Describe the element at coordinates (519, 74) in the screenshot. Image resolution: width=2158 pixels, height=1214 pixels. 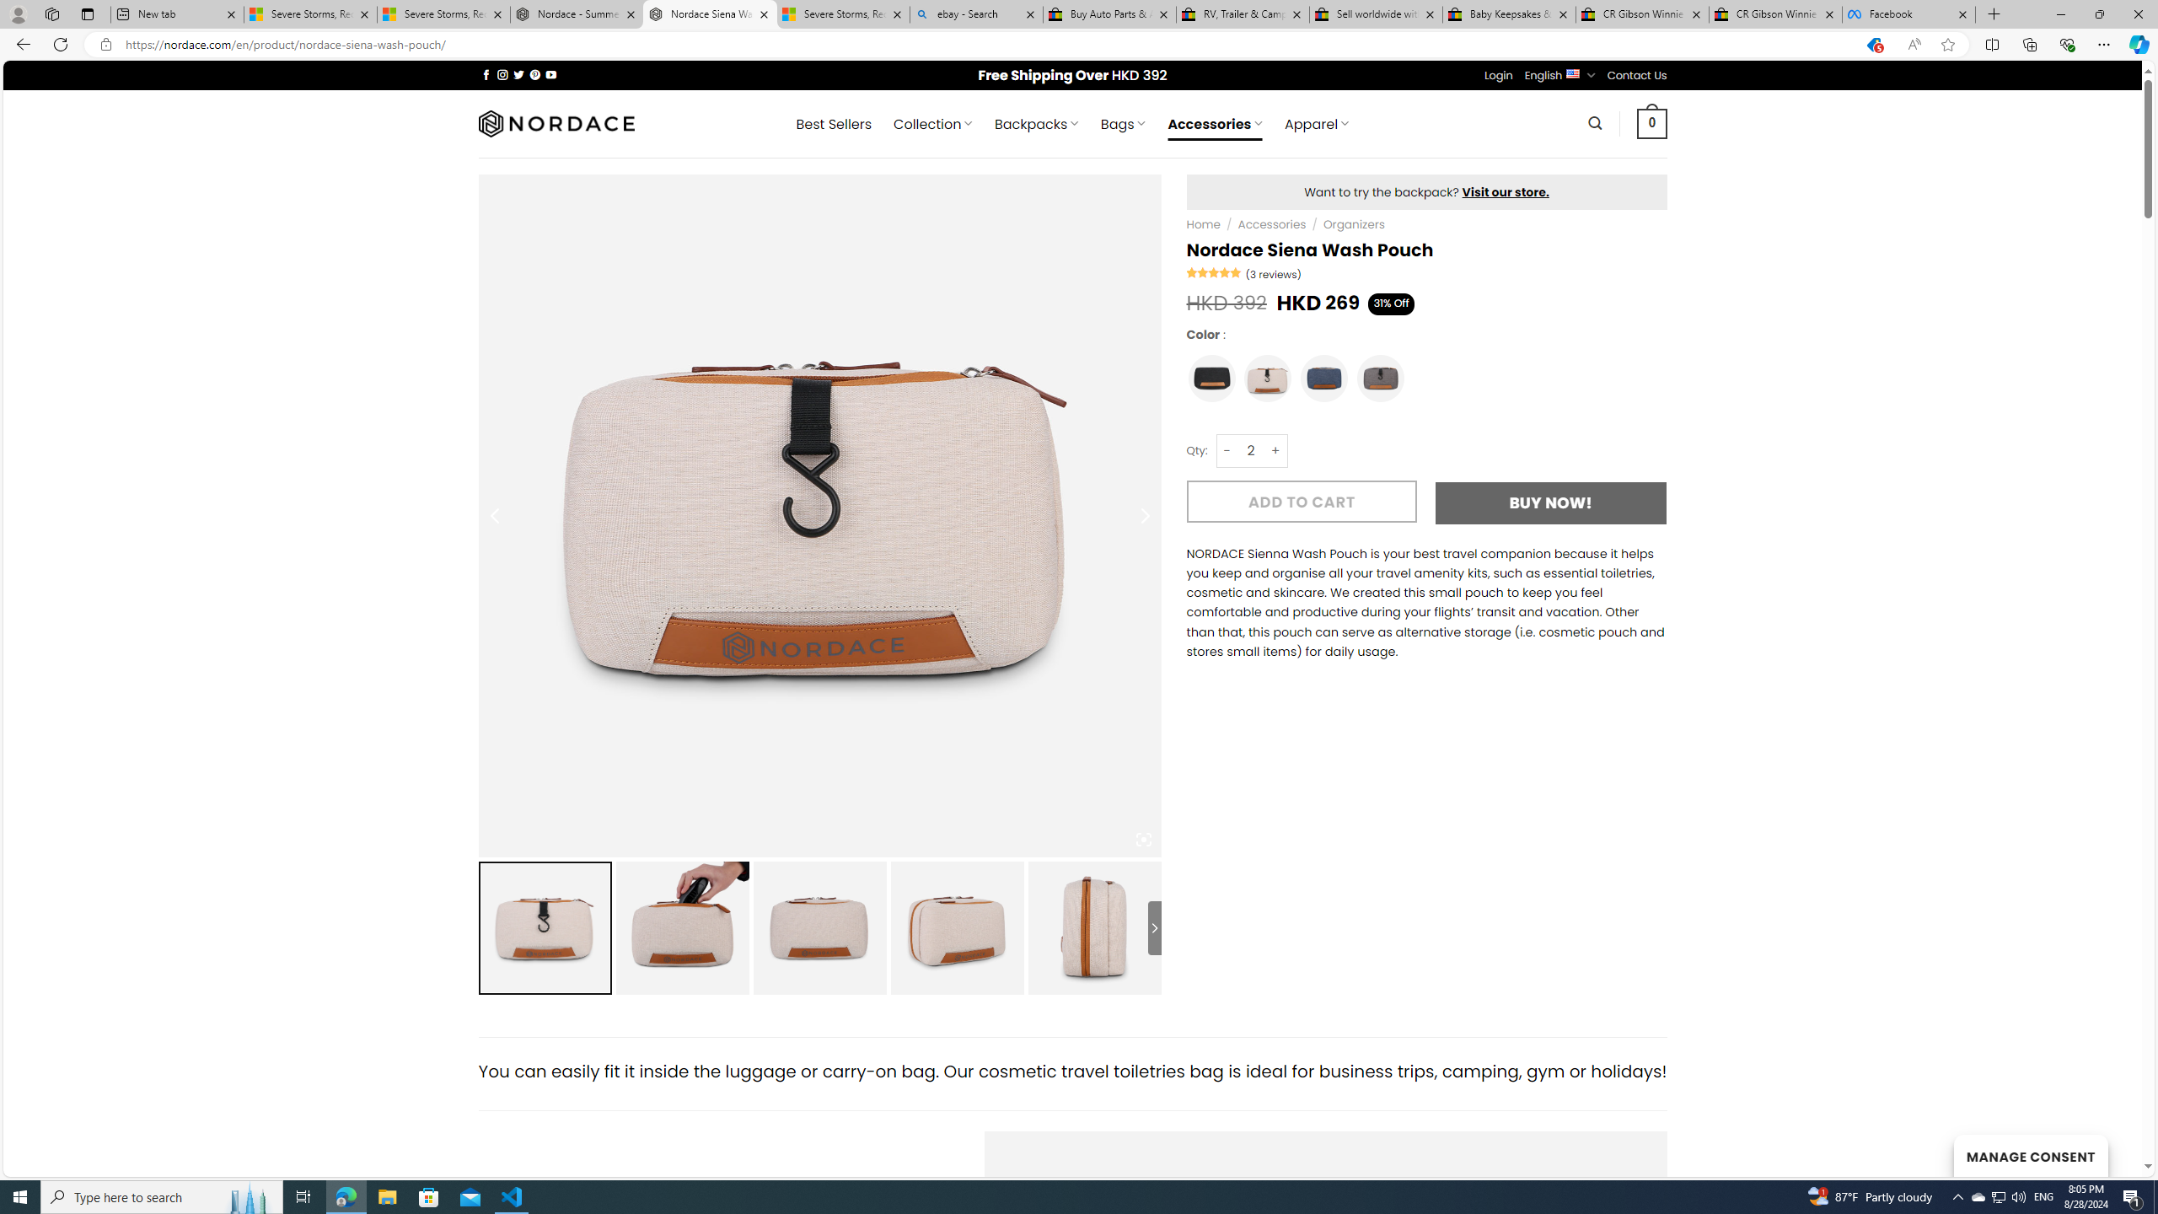
I see `Follow on Twitter` at that location.